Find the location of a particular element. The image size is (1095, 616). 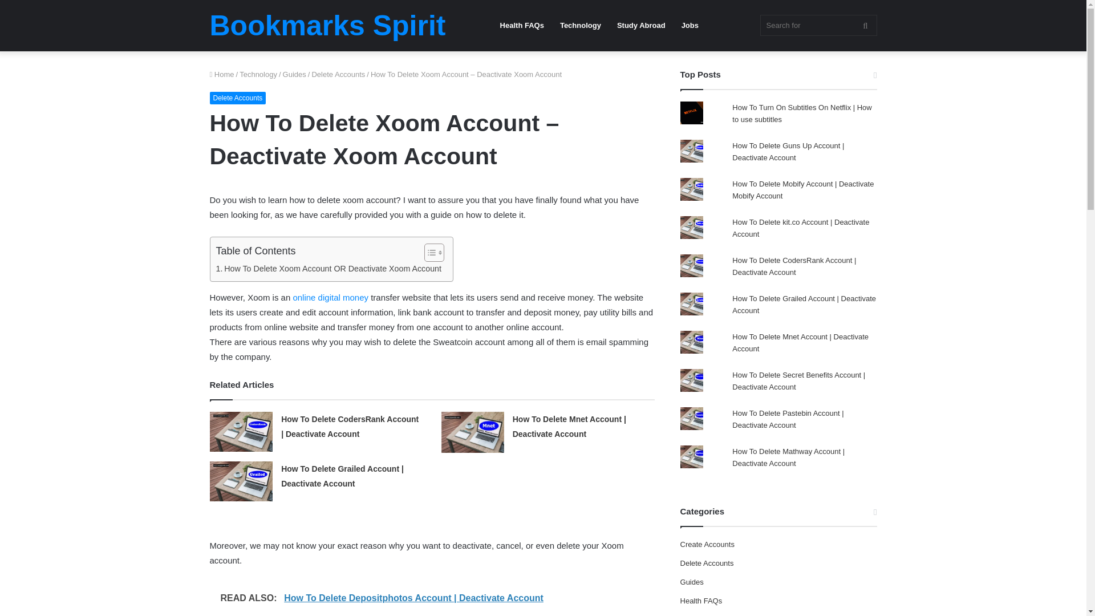

Delete Accounts is located at coordinates (338, 74).